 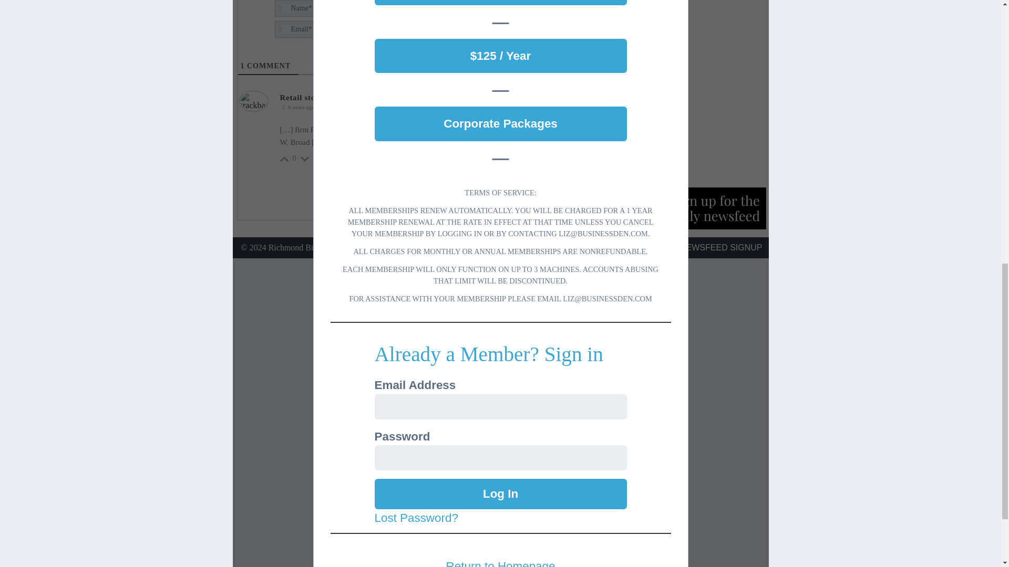 What do you see at coordinates (562, 16) in the screenshot?
I see `Post Comment` at bounding box center [562, 16].